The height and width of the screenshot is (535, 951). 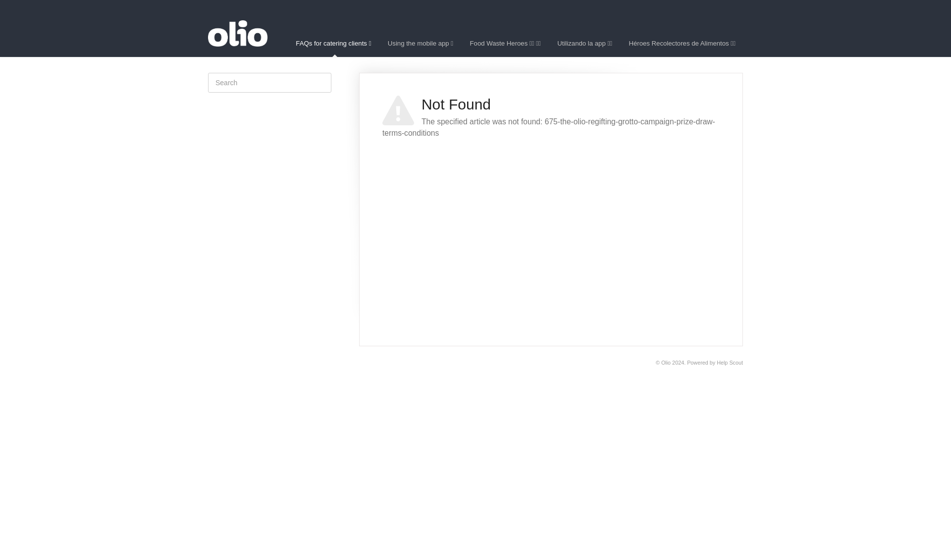 I want to click on Olio, so click(x=666, y=362).